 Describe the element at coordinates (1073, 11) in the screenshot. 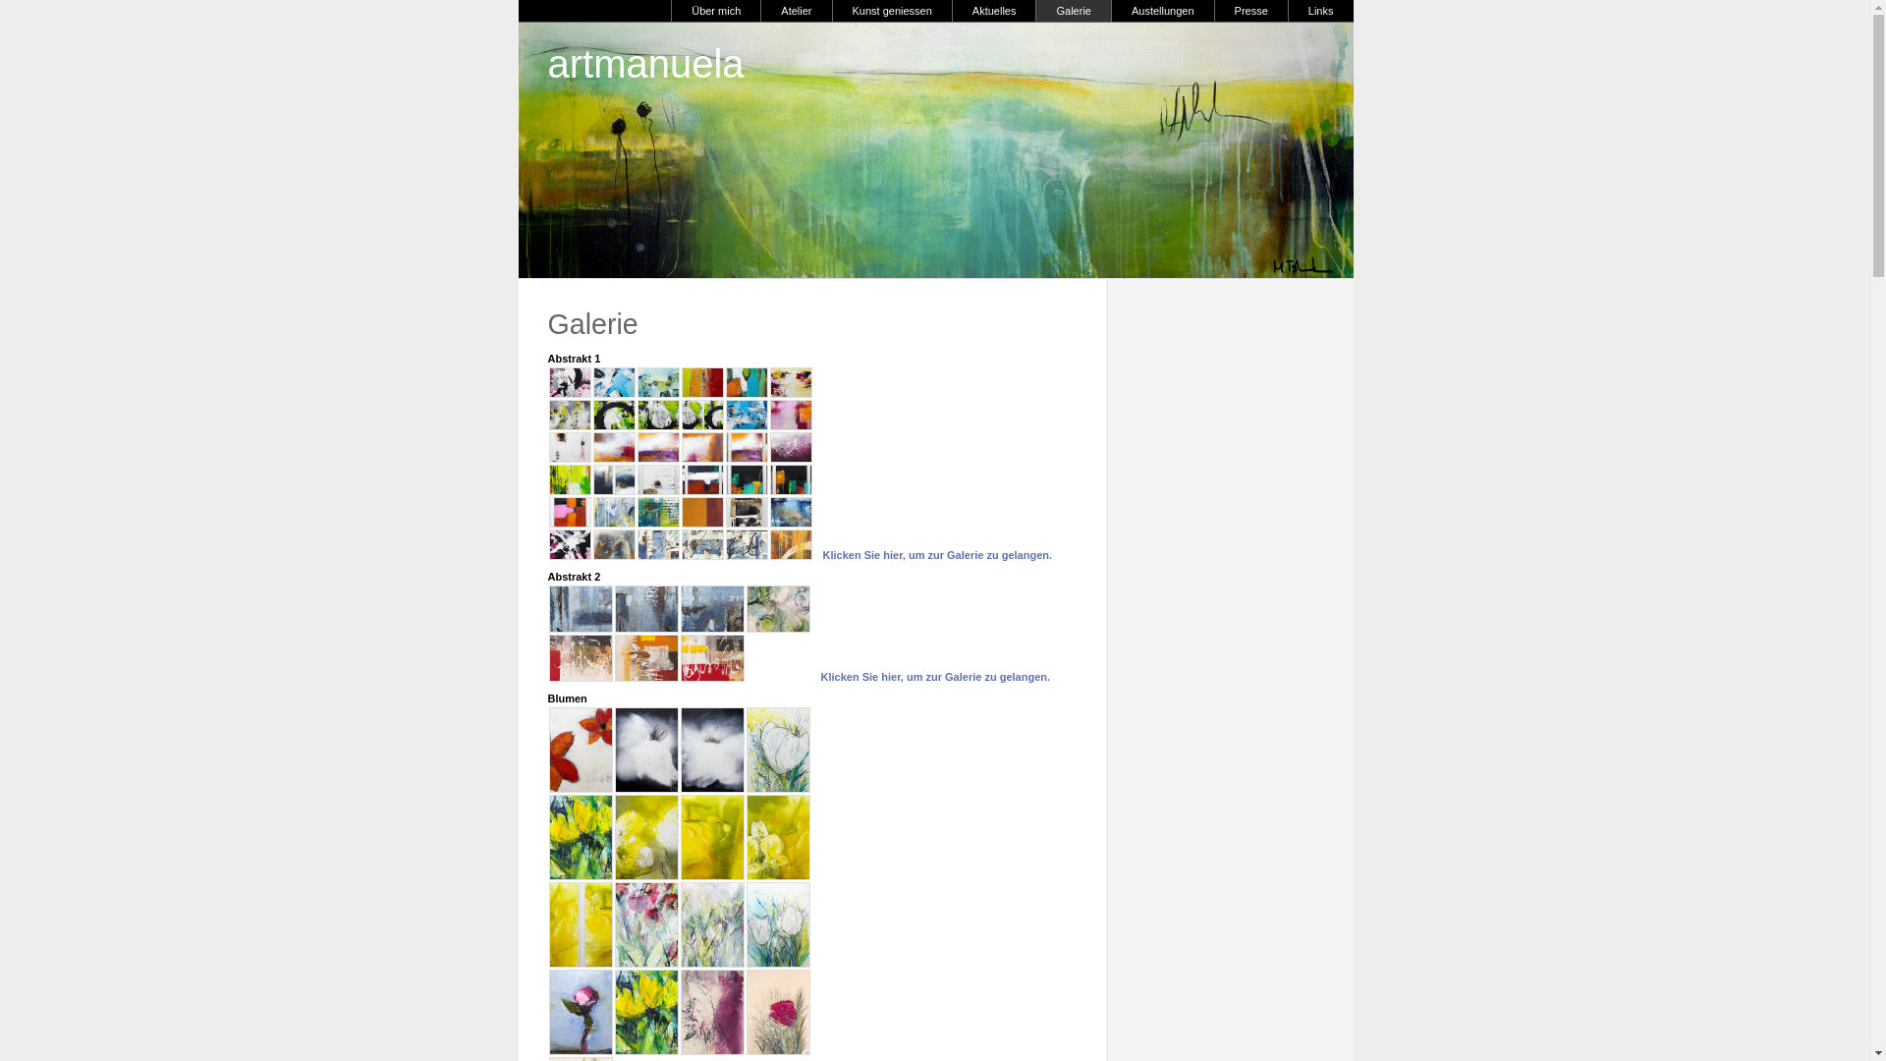

I see `Galerie` at that location.